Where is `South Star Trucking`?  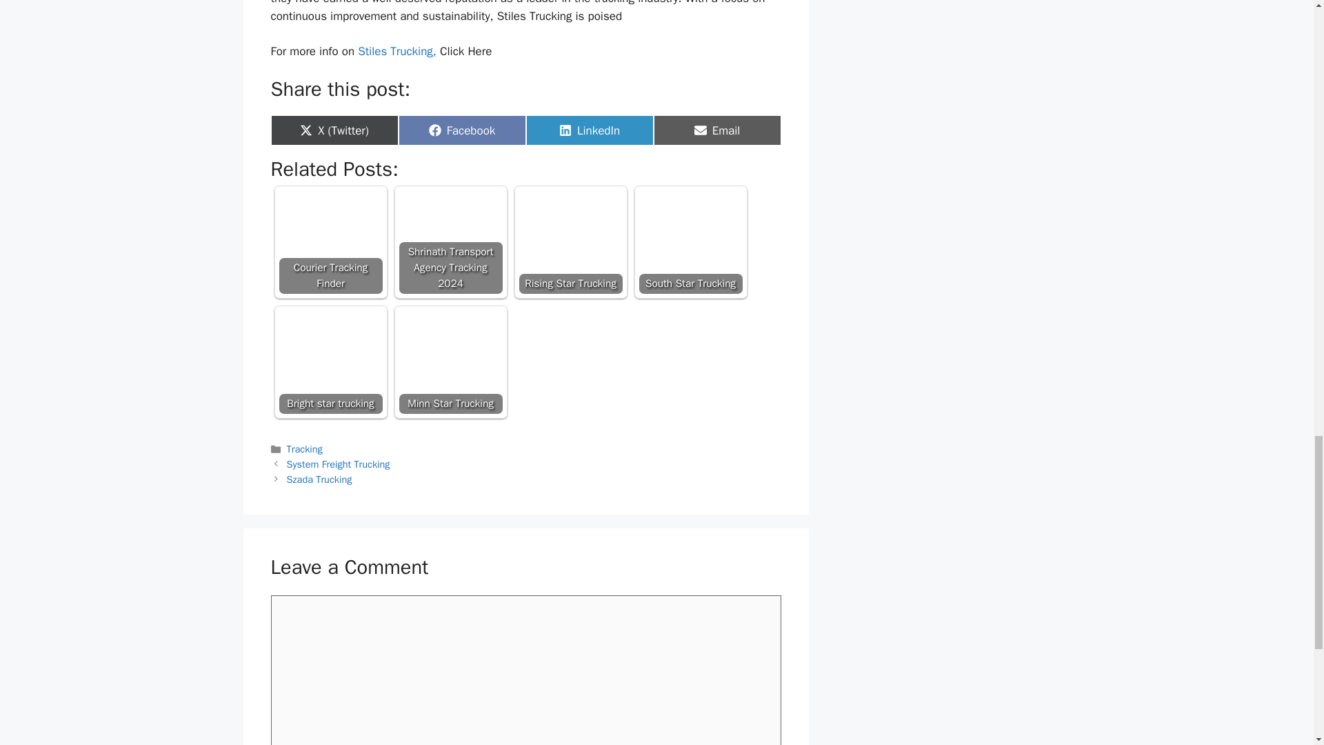
South Star Trucking is located at coordinates (690, 241).